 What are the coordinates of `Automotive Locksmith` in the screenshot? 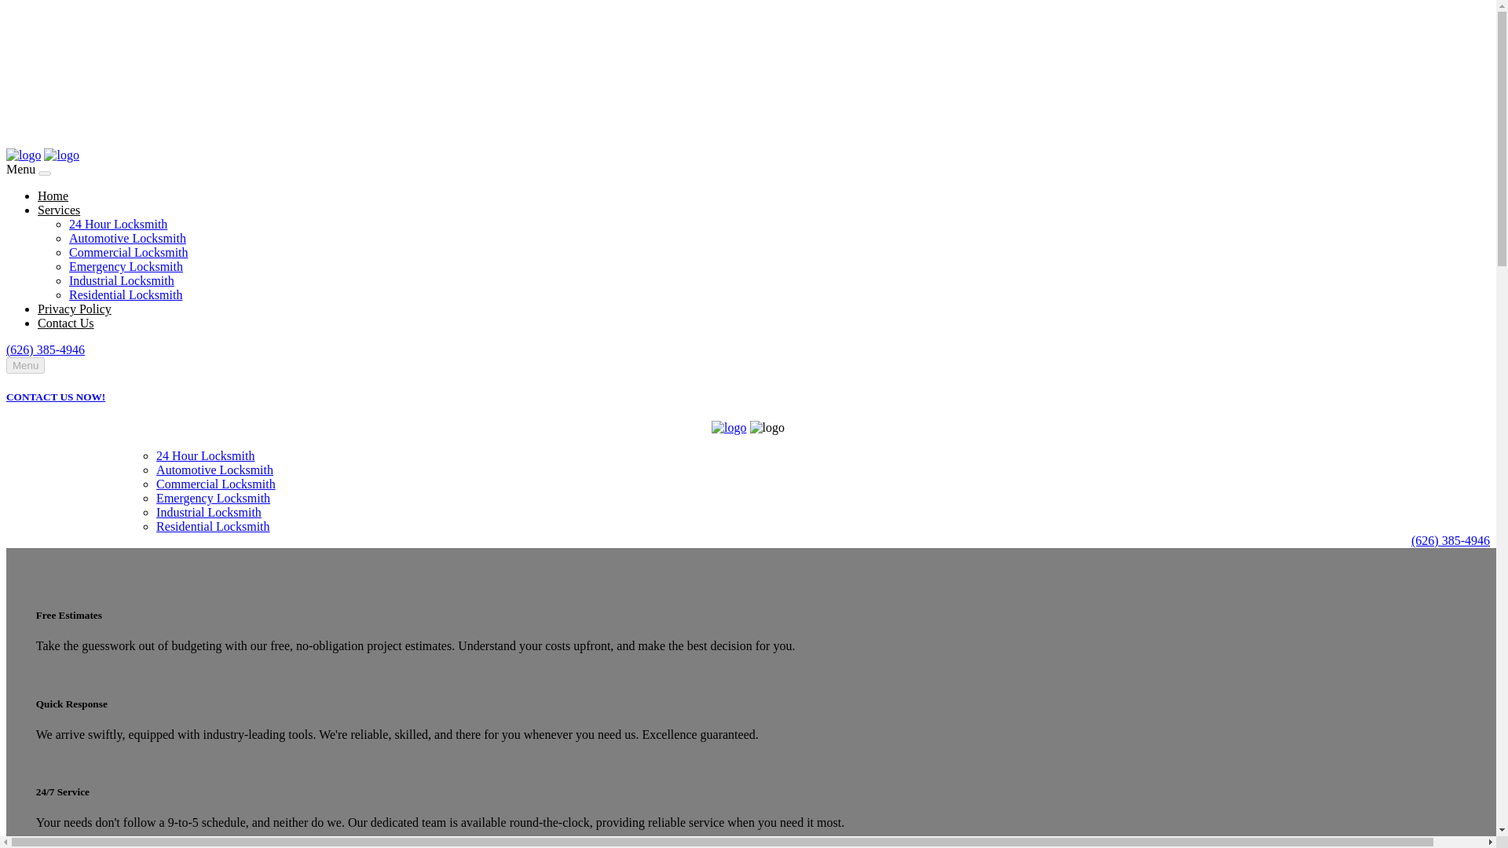 It's located at (127, 238).